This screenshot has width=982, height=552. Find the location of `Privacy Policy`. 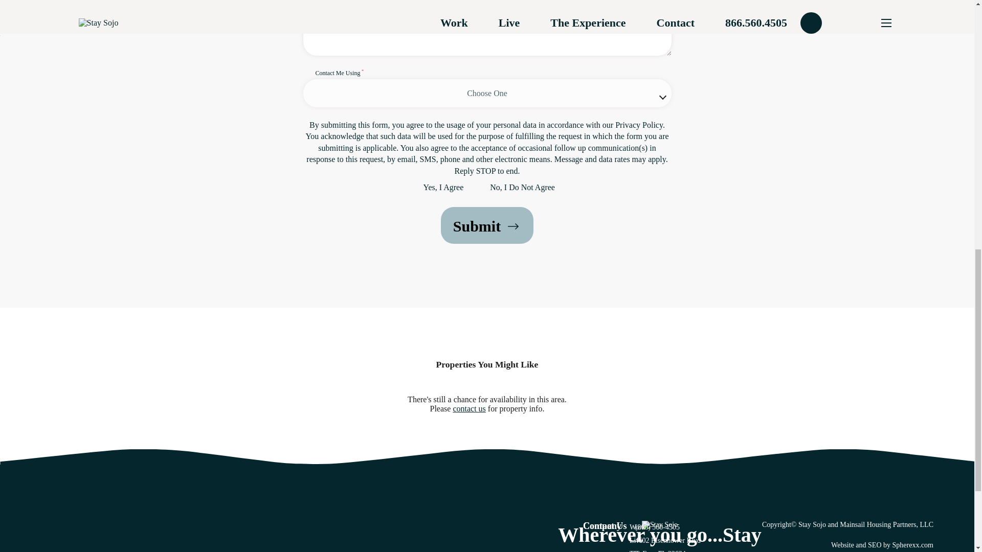

Privacy Policy is located at coordinates (639, 125).